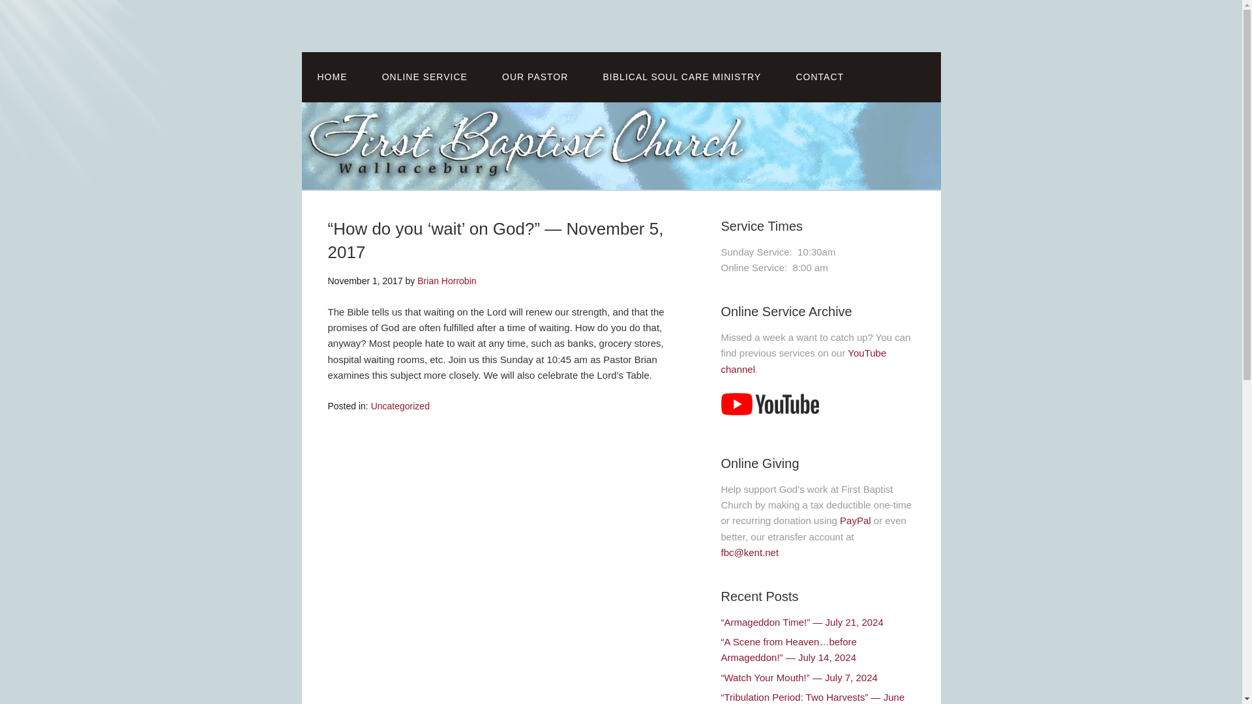 Image resolution: width=1252 pixels, height=704 pixels. What do you see at coordinates (446, 280) in the screenshot?
I see `Brian Horrobin` at bounding box center [446, 280].